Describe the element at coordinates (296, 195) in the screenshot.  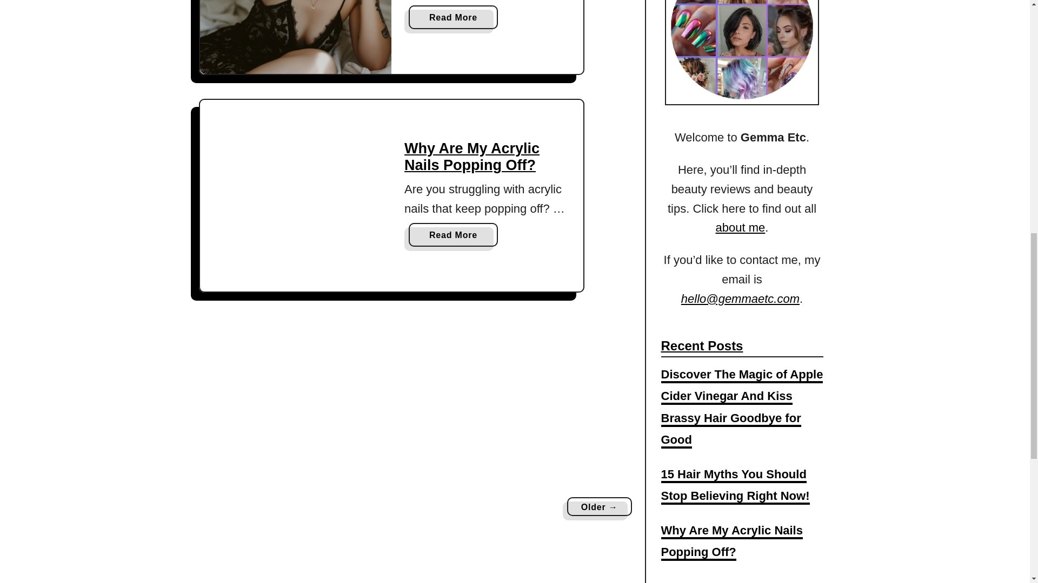
I see `Why Are My Acrylic Nails Popping Off?` at that location.